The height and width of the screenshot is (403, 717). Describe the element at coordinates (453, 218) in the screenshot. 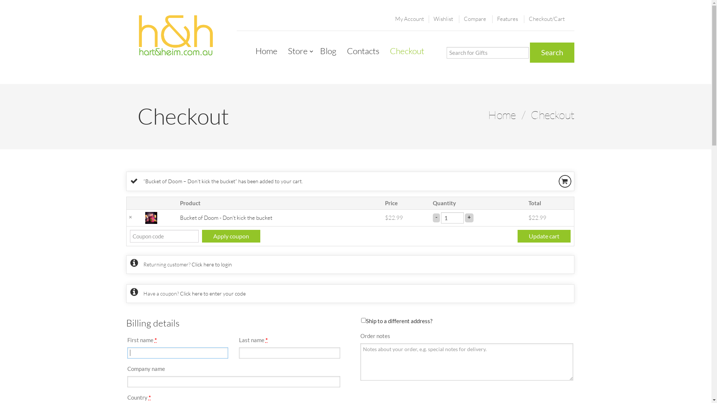

I see `Qty` at that location.